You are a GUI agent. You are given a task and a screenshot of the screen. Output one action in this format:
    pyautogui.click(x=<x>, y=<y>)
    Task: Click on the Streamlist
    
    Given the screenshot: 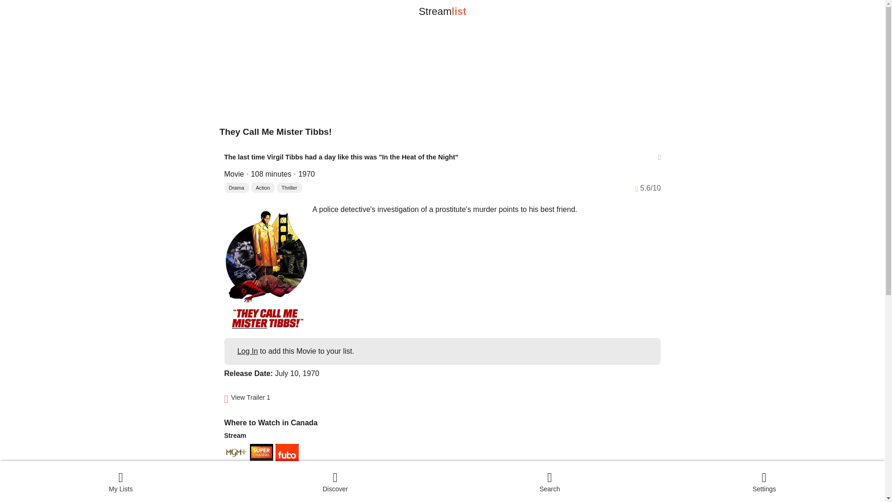 What is the action you would take?
    pyautogui.click(x=442, y=11)
    